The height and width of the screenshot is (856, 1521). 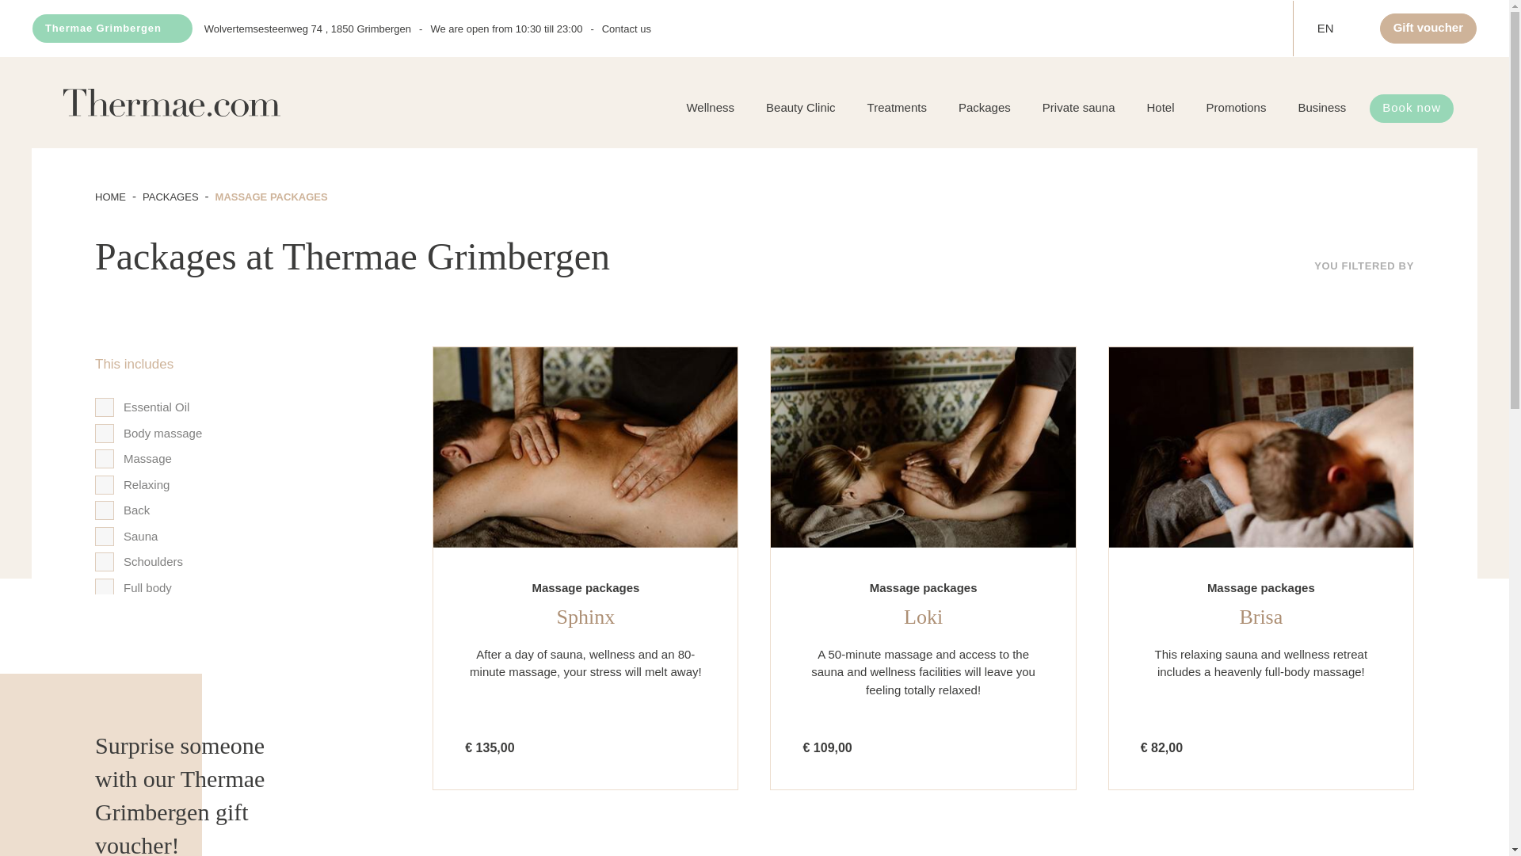 What do you see at coordinates (1321, 107) in the screenshot?
I see `Business` at bounding box center [1321, 107].